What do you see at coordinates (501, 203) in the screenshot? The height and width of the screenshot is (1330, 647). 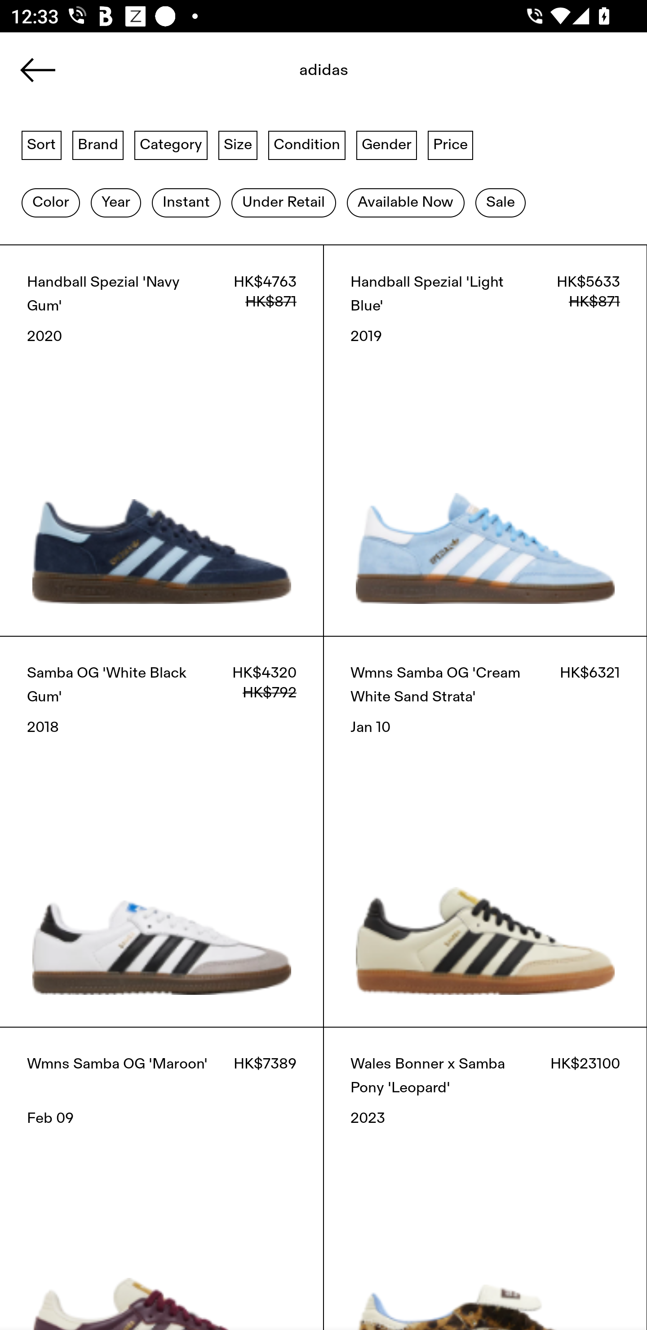 I see `Sale` at bounding box center [501, 203].